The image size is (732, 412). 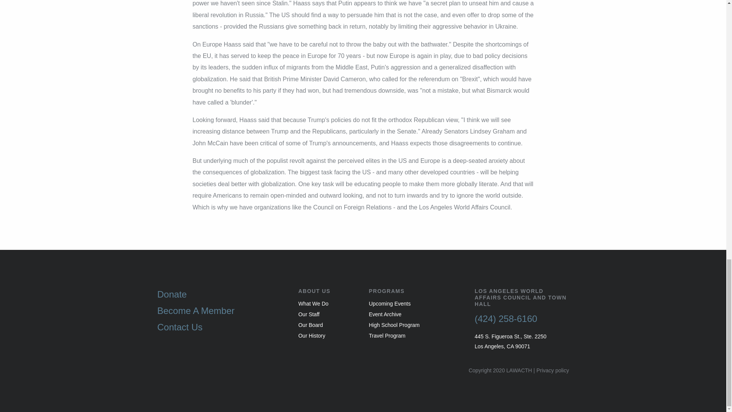 I want to click on What We Do, so click(x=327, y=304).